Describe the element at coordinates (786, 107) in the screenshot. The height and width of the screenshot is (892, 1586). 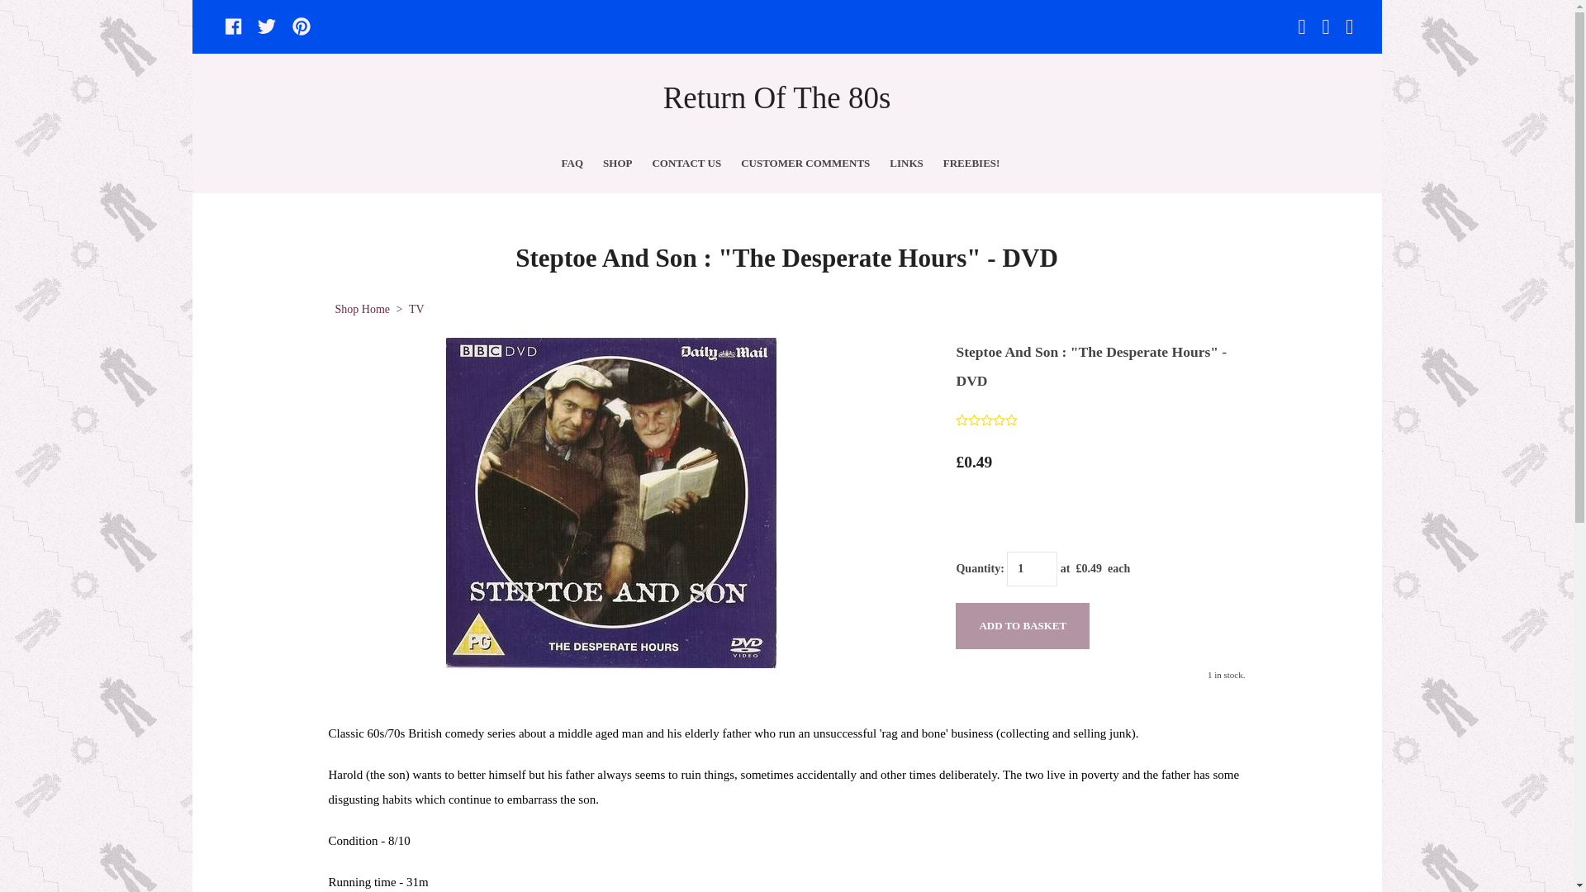
I see `Return Of The 80s` at that location.